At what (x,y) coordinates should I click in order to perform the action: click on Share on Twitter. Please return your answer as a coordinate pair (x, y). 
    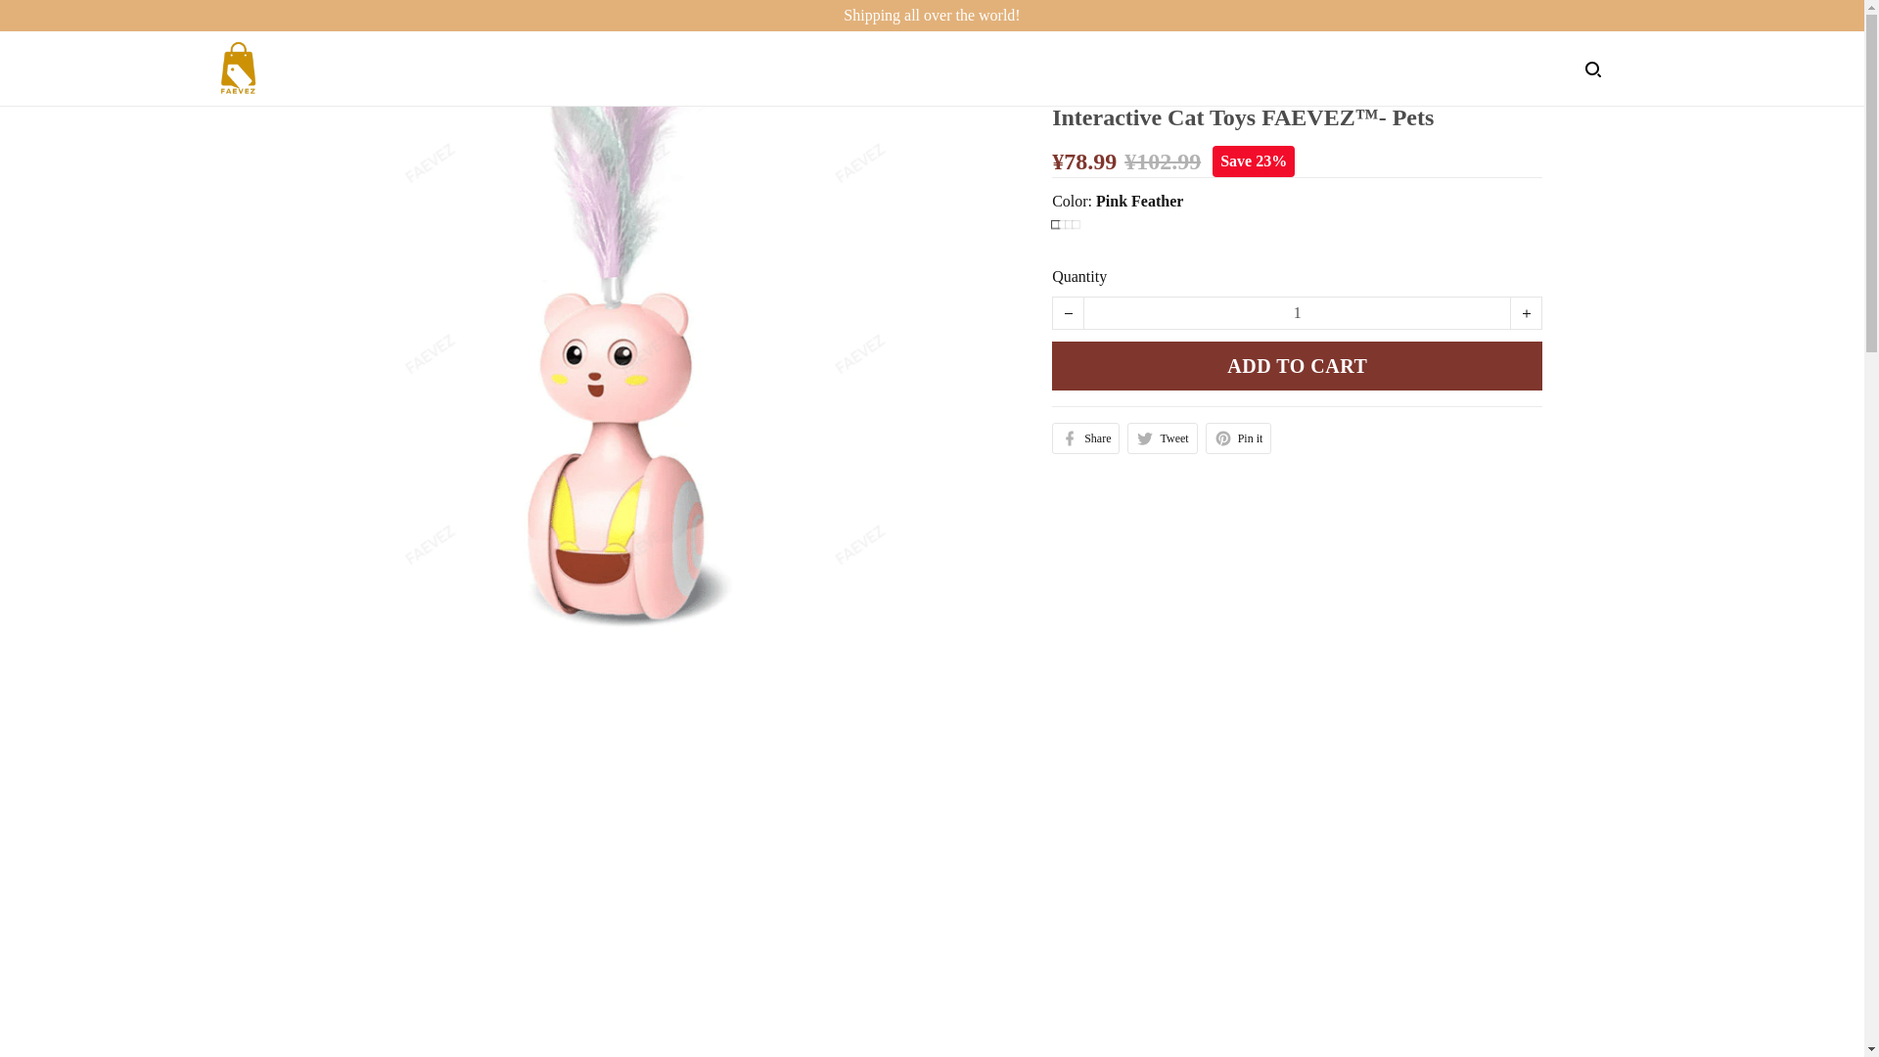
    Looking at the image, I should click on (1163, 438).